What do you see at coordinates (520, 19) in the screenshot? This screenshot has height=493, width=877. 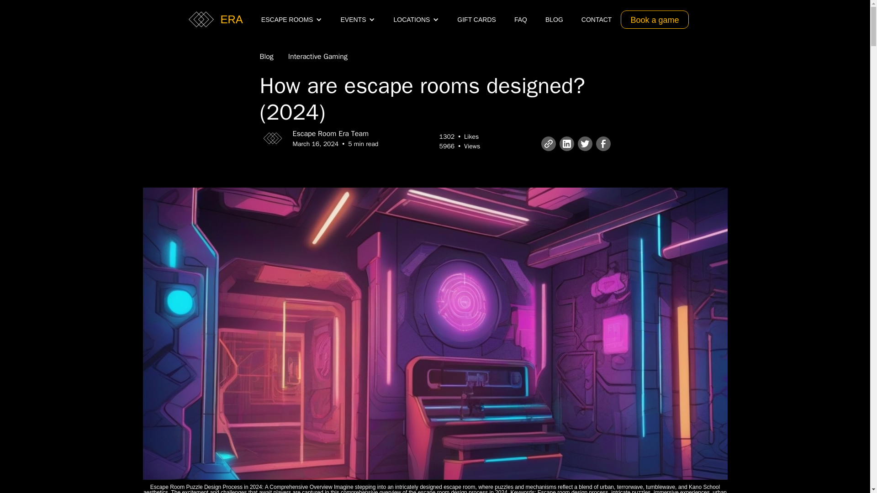 I see `FAQ` at bounding box center [520, 19].